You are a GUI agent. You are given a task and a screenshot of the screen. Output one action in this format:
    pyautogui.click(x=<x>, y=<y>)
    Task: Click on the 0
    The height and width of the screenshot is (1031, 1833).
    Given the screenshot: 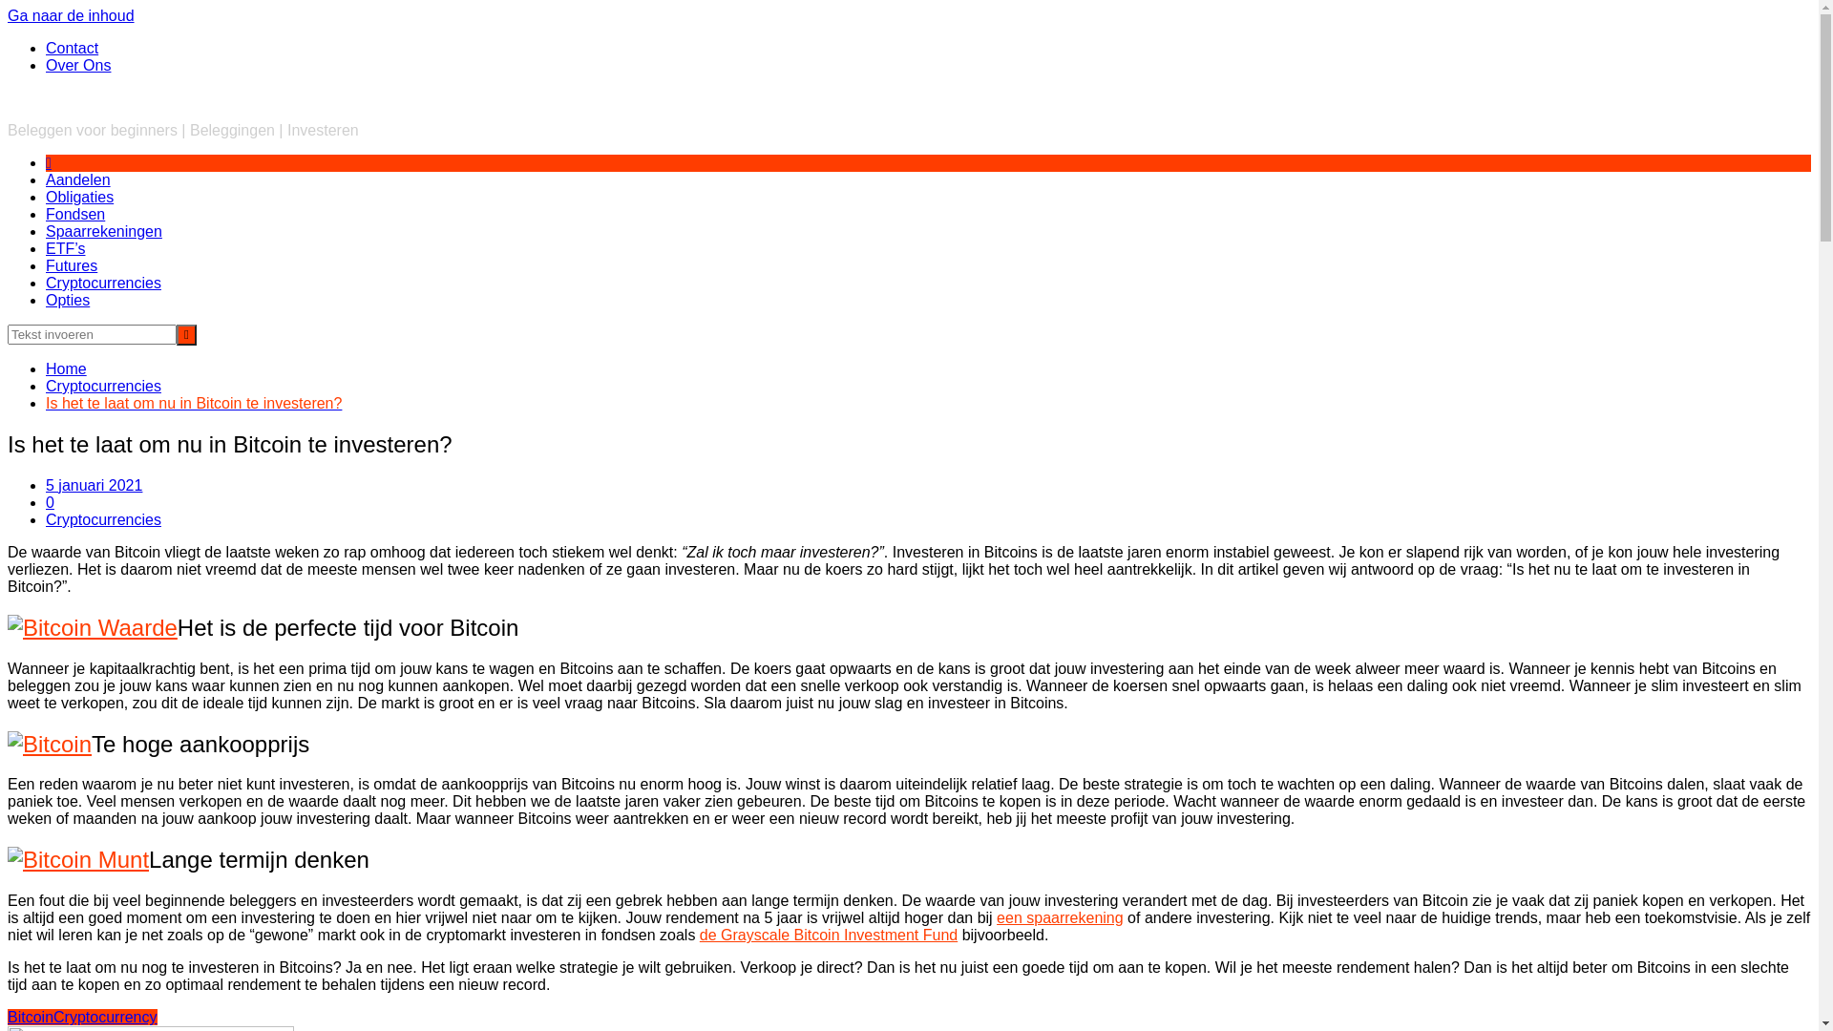 What is the action you would take?
    pyautogui.click(x=50, y=502)
    